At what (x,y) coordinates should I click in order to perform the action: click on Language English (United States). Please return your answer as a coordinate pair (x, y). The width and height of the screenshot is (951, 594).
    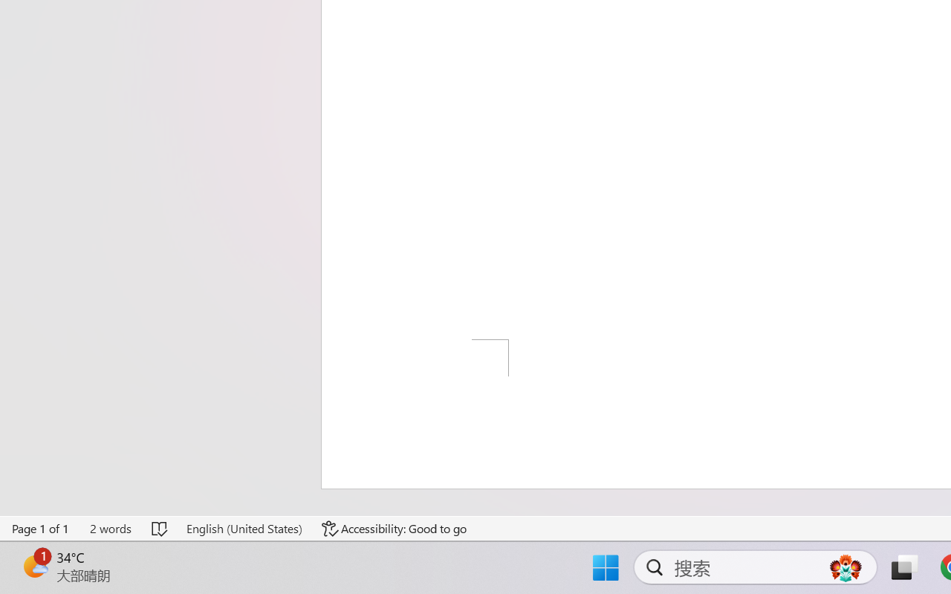
    Looking at the image, I should click on (244, 529).